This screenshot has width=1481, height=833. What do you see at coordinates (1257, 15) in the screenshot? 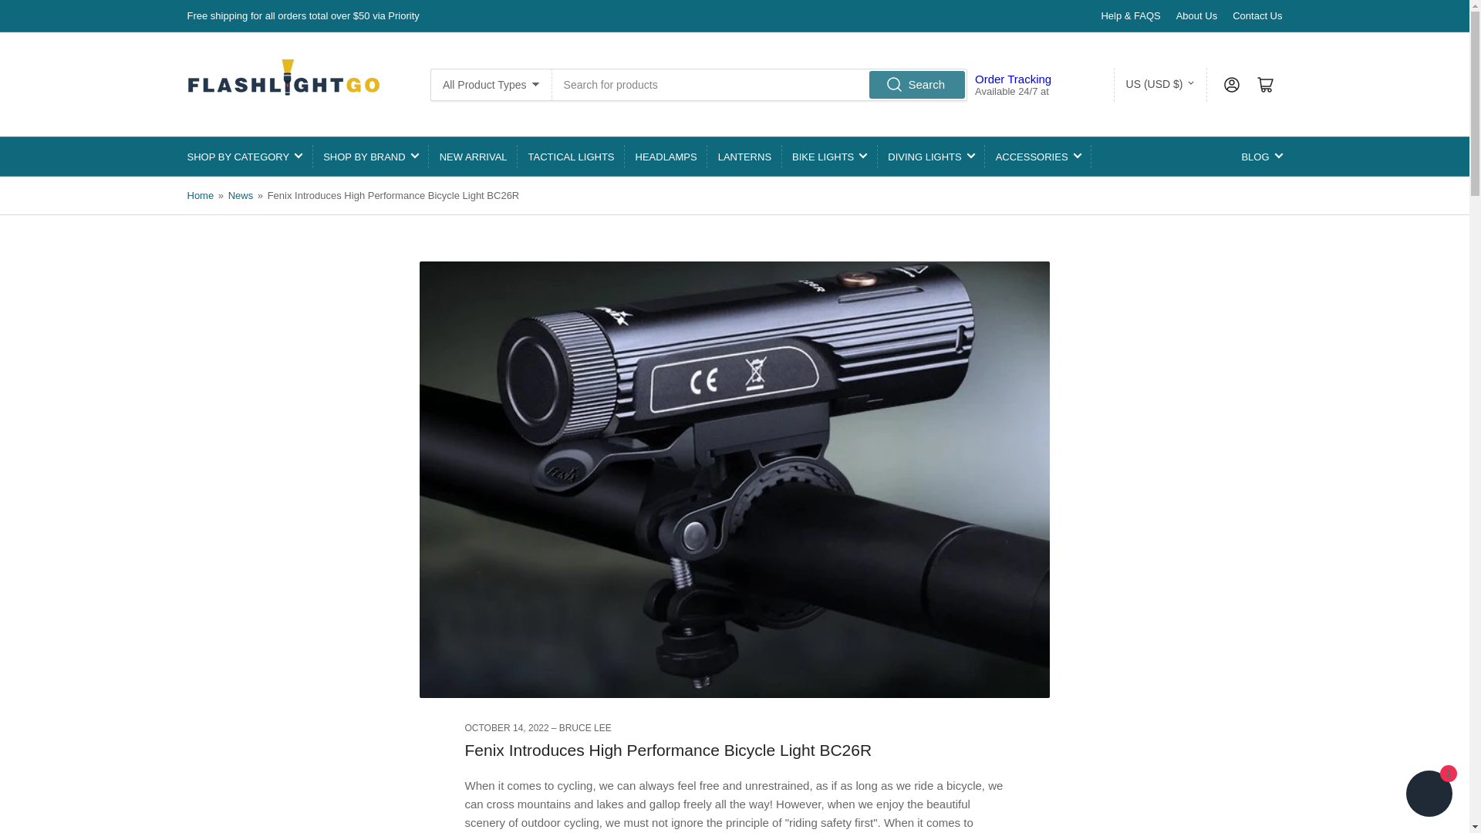
I see `Contact Us` at bounding box center [1257, 15].